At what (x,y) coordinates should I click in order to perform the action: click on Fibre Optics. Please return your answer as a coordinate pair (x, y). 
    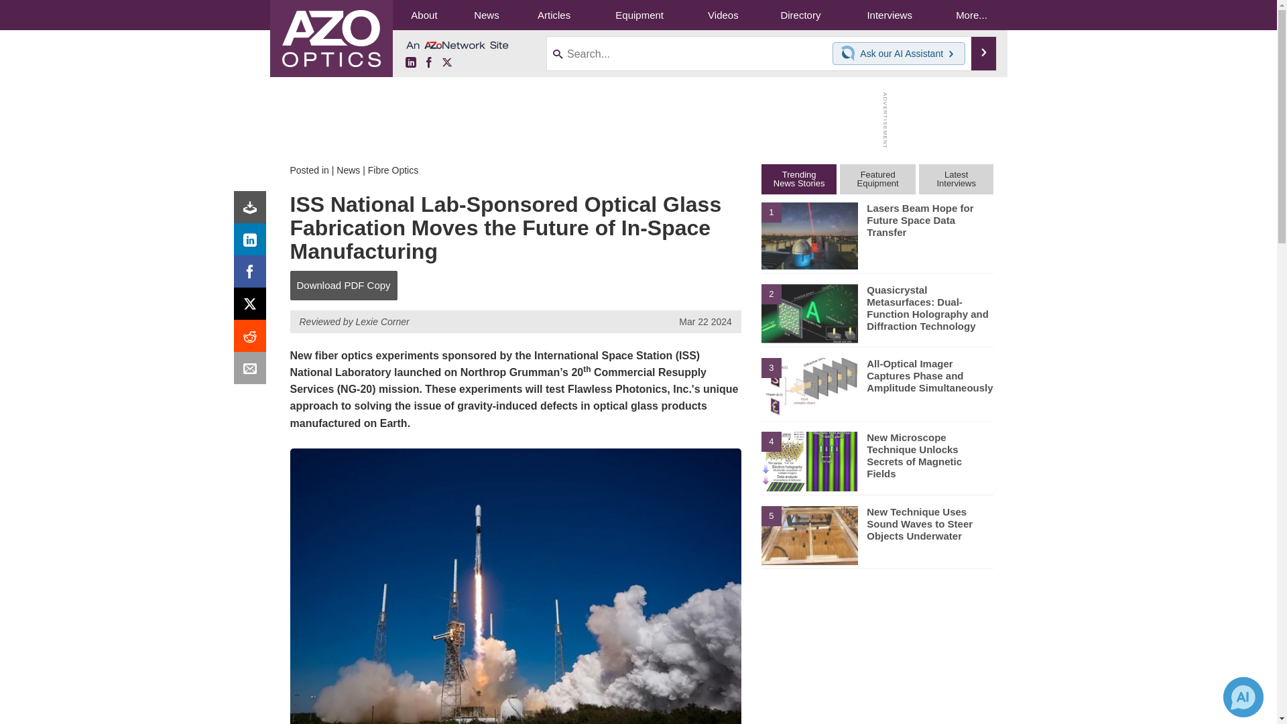
    Looking at the image, I should click on (393, 170).